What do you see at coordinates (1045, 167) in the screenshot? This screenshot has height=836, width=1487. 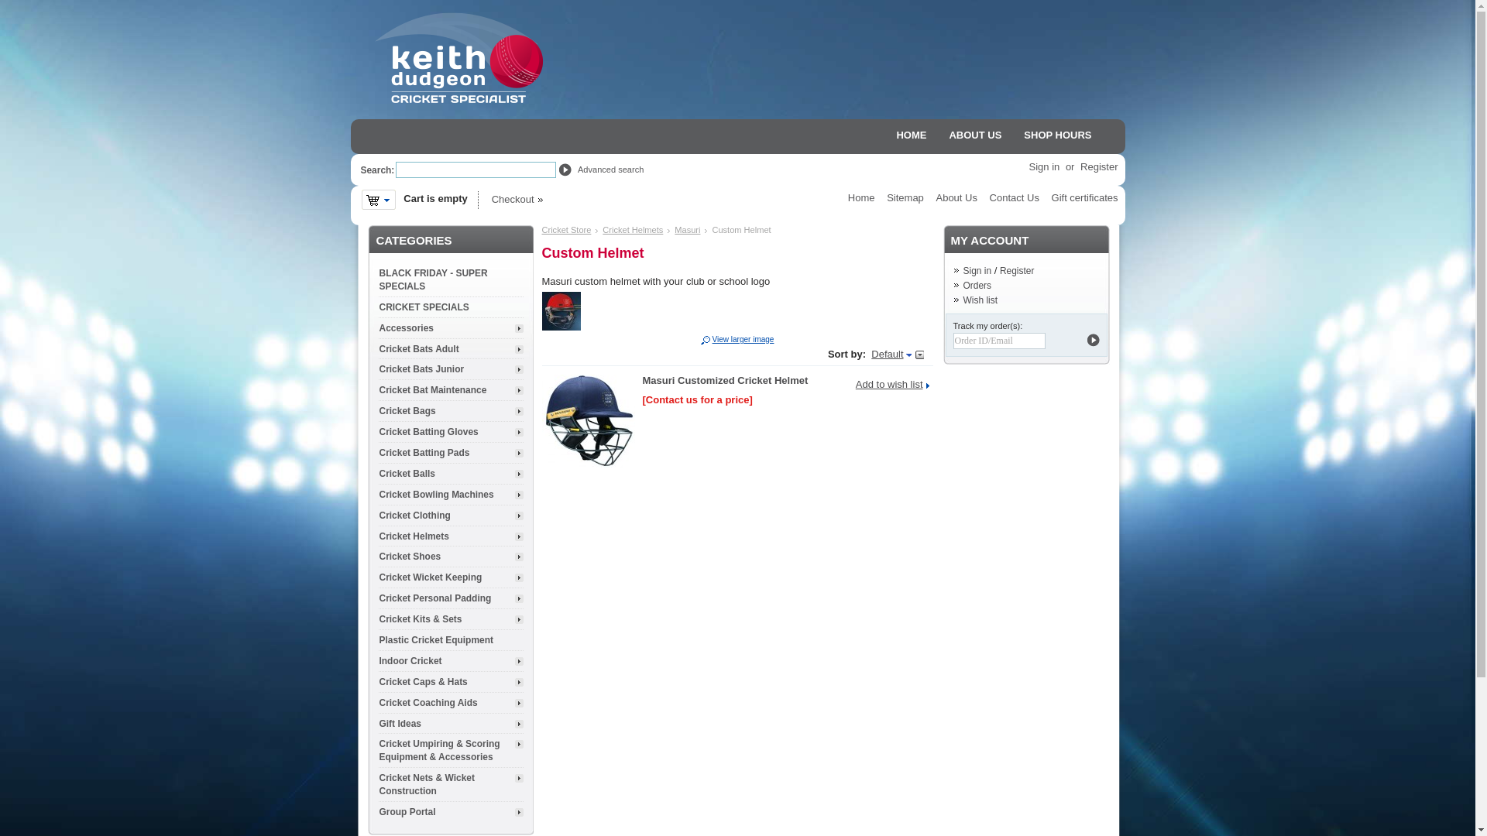 I see `Sign in` at bounding box center [1045, 167].